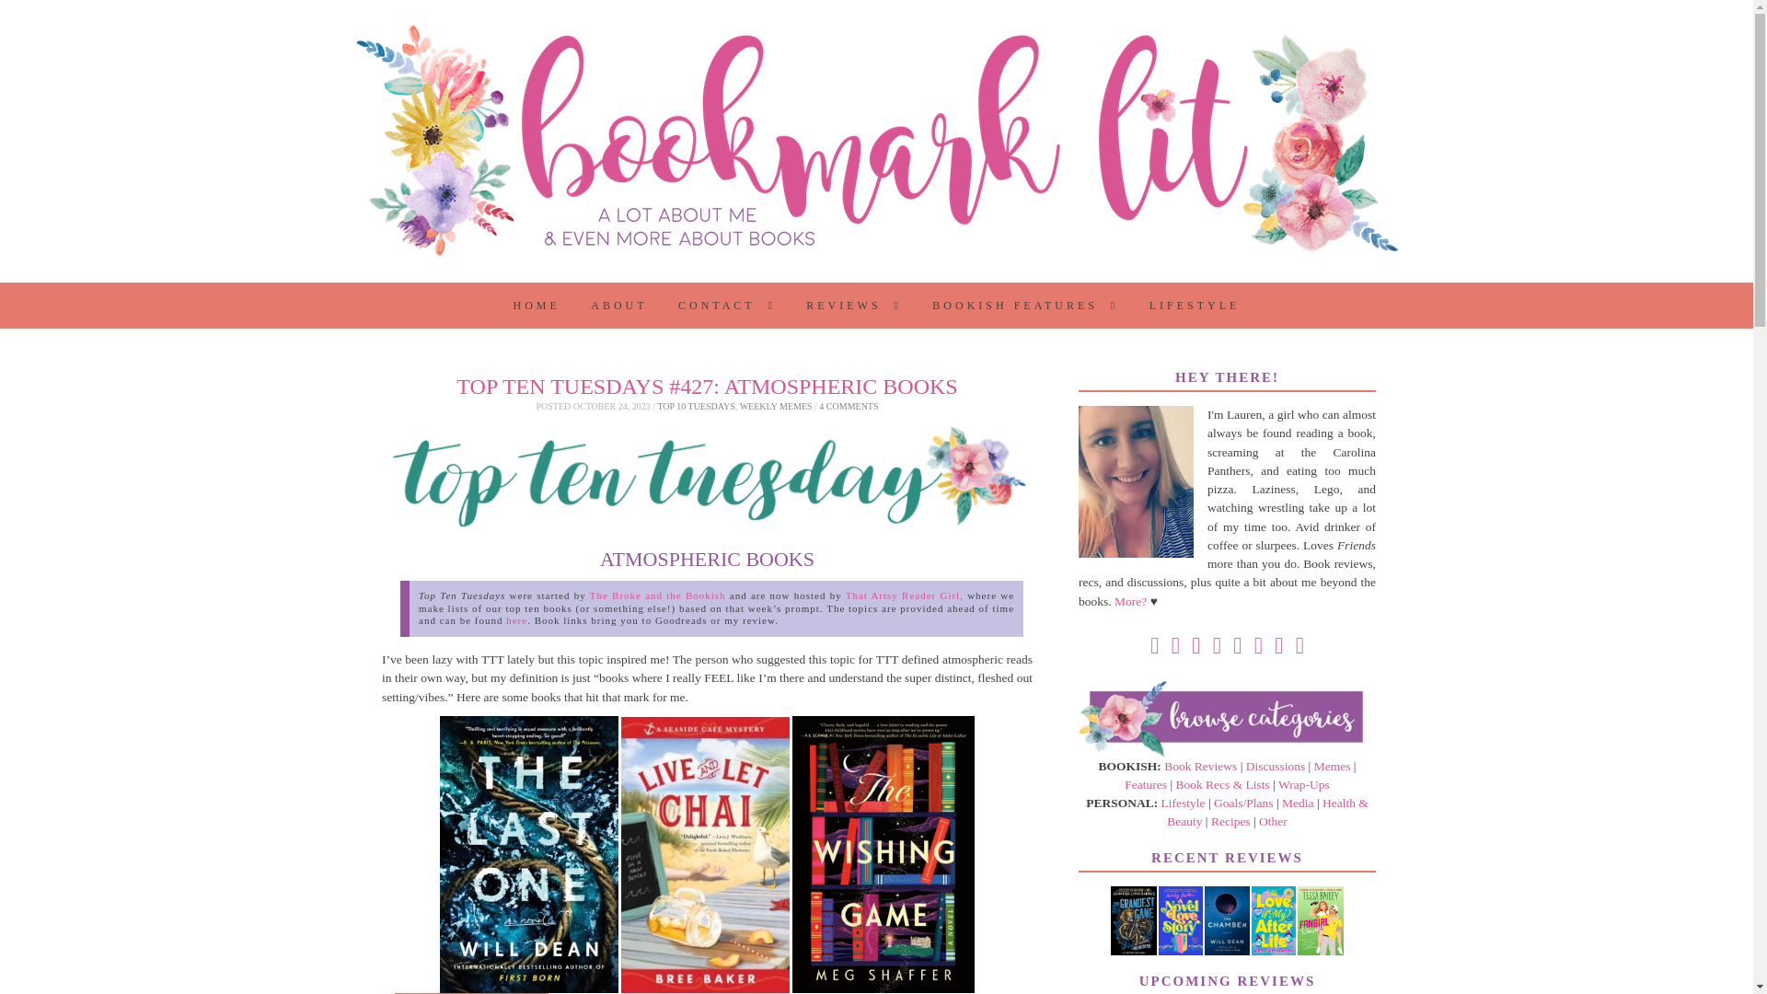  Describe the element at coordinates (777, 407) in the screenshot. I see `WEEKLY MEMES` at that location.